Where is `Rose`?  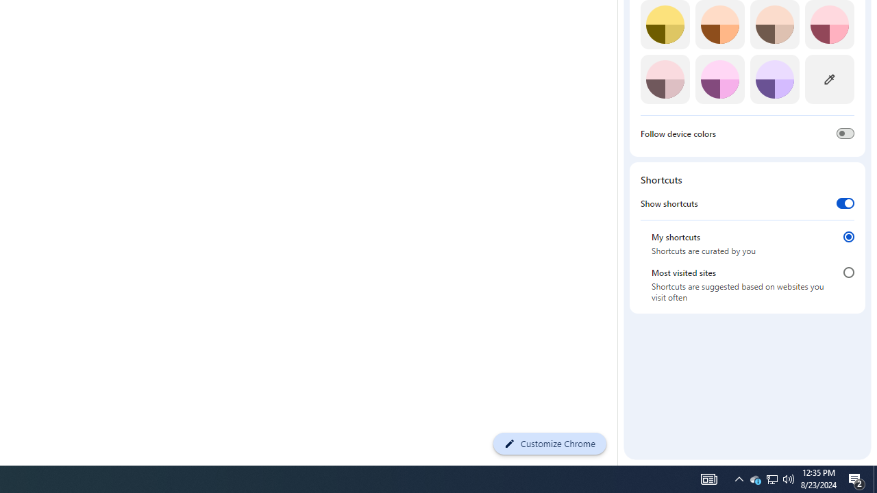
Rose is located at coordinates (829, 25).